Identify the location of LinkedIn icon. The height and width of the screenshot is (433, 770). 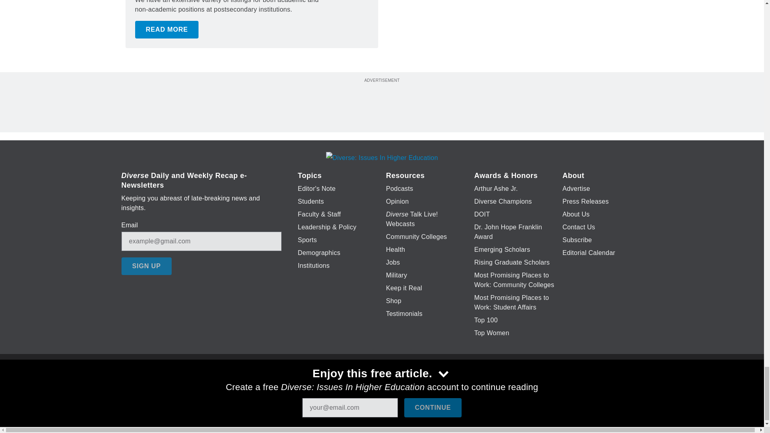
(380, 384).